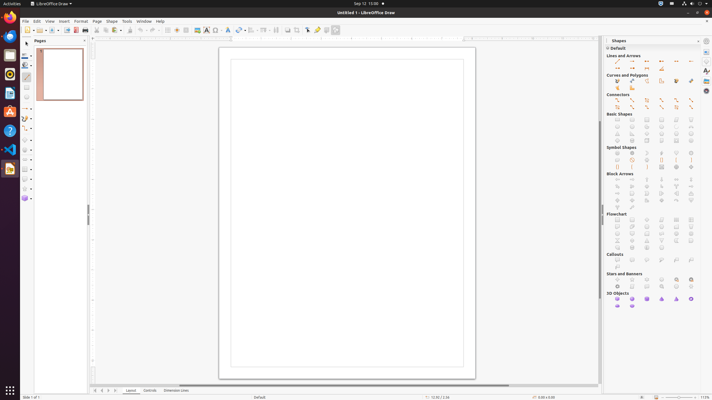 Image resolution: width=712 pixels, height=400 pixels. Describe the element at coordinates (617, 81) in the screenshot. I see `Freeform Line` at that location.